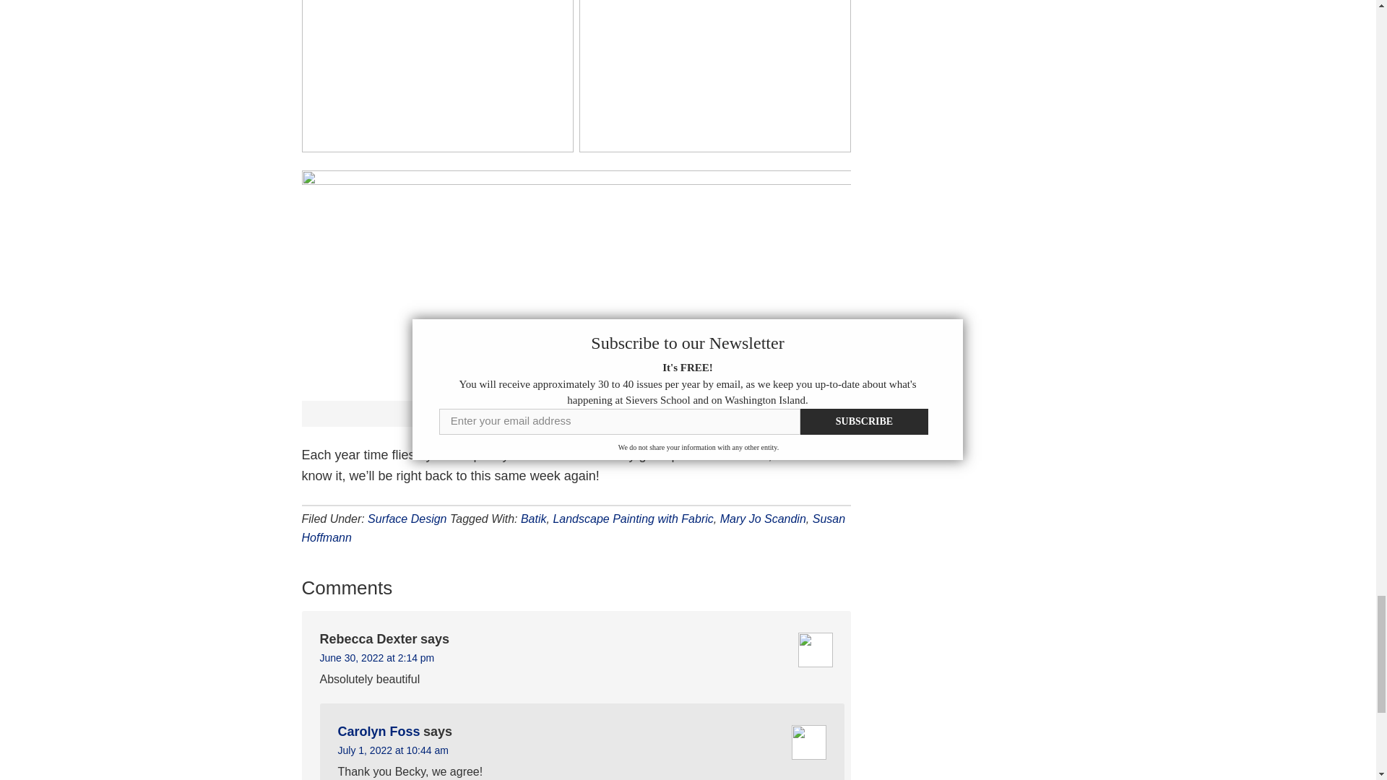  Describe the element at coordinates (407, 519) in the screenshot. I see `Surface Design` at that location.